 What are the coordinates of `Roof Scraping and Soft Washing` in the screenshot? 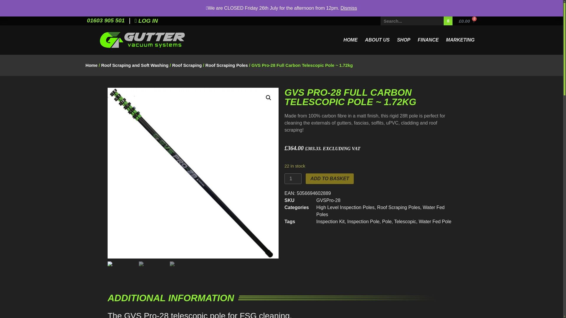 It's located at (134, 65).